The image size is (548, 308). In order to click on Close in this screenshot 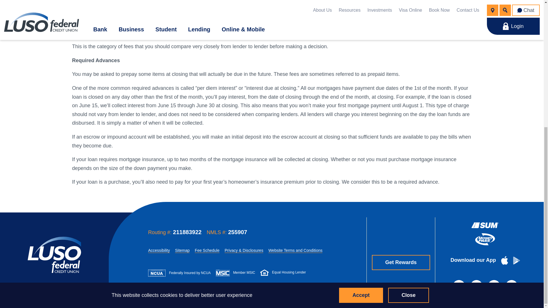, I will do `click(408, 80)`.